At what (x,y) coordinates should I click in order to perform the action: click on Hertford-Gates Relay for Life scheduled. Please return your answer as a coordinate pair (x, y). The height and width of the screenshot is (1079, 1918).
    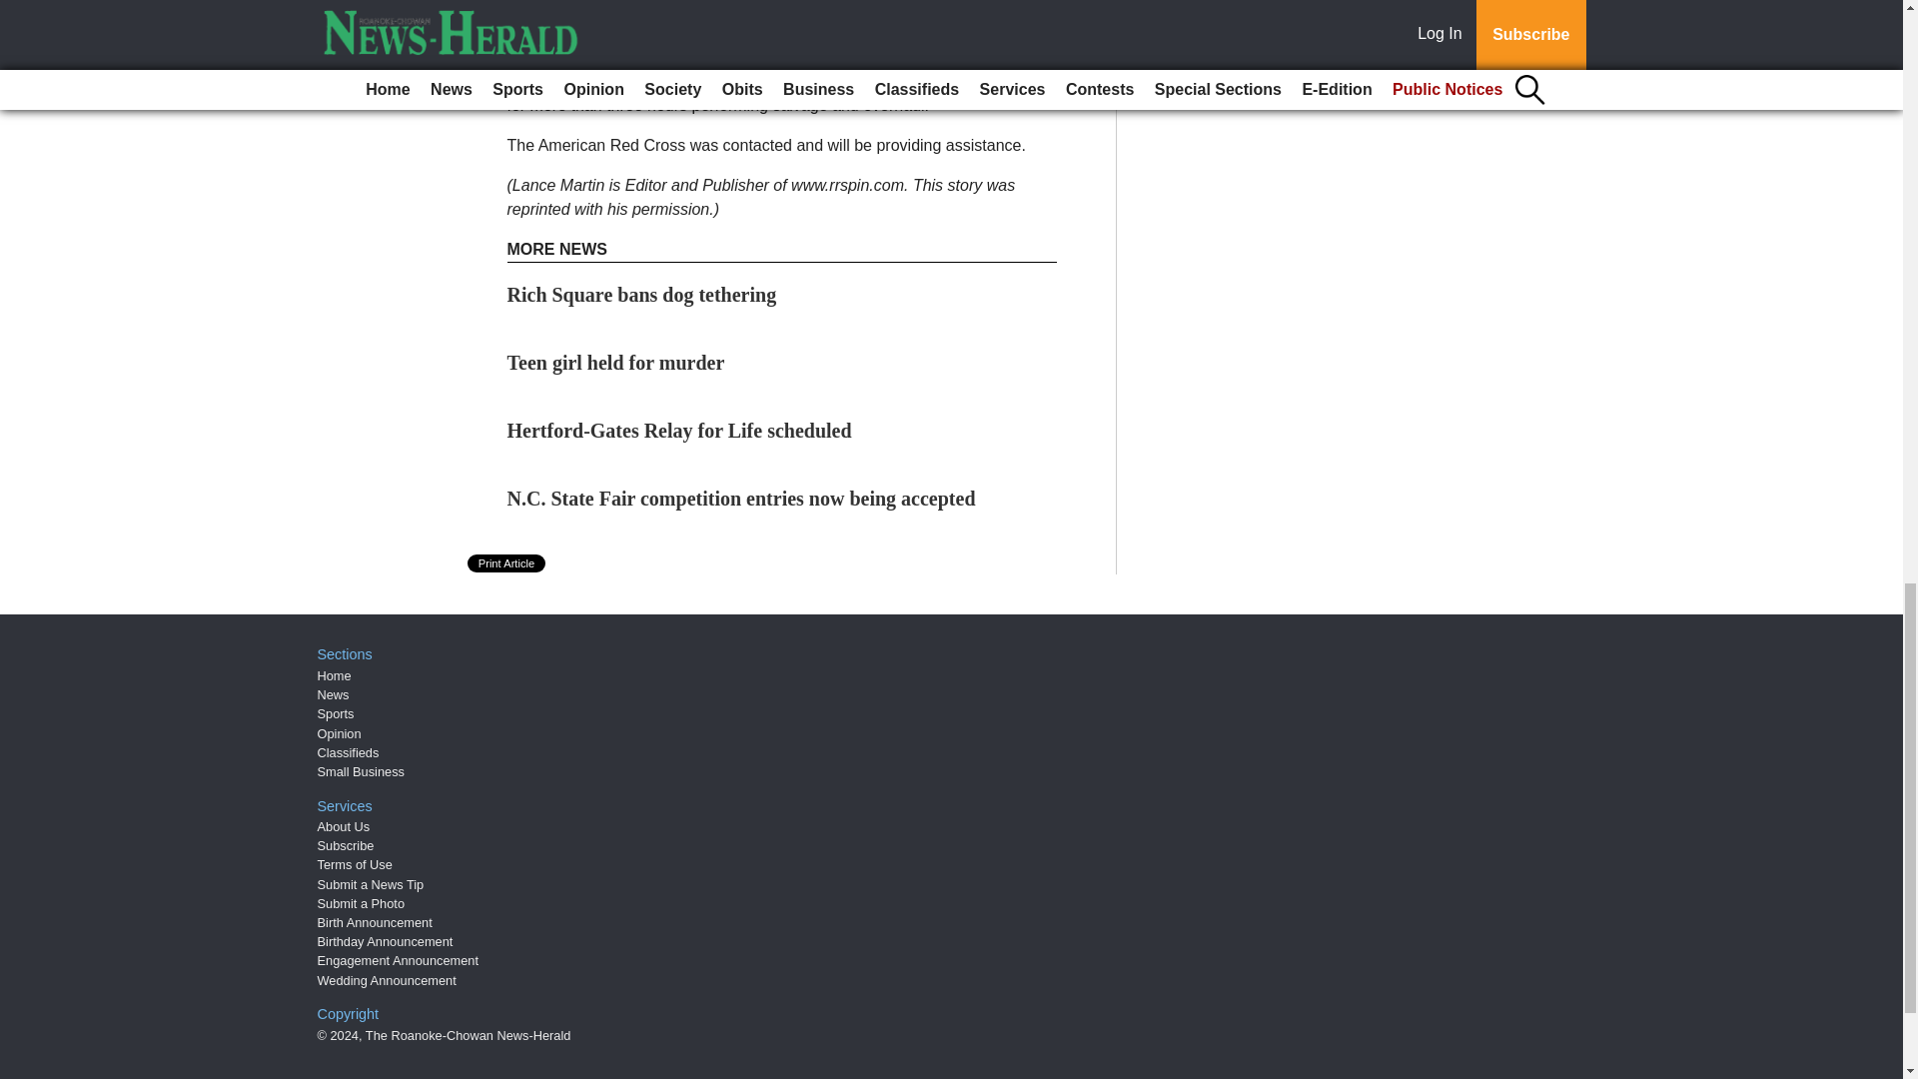
    Looking at the image, I should click on (679, 430).